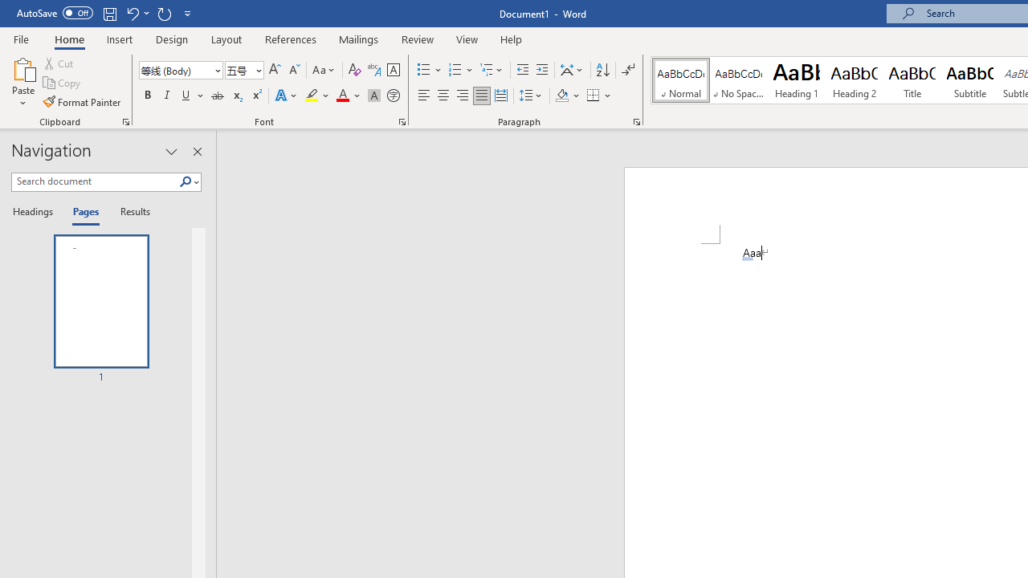 The image size is (1028, 578). Describe the element at coordinates (418, 39) in the screenshot. I see `Review` at that location.